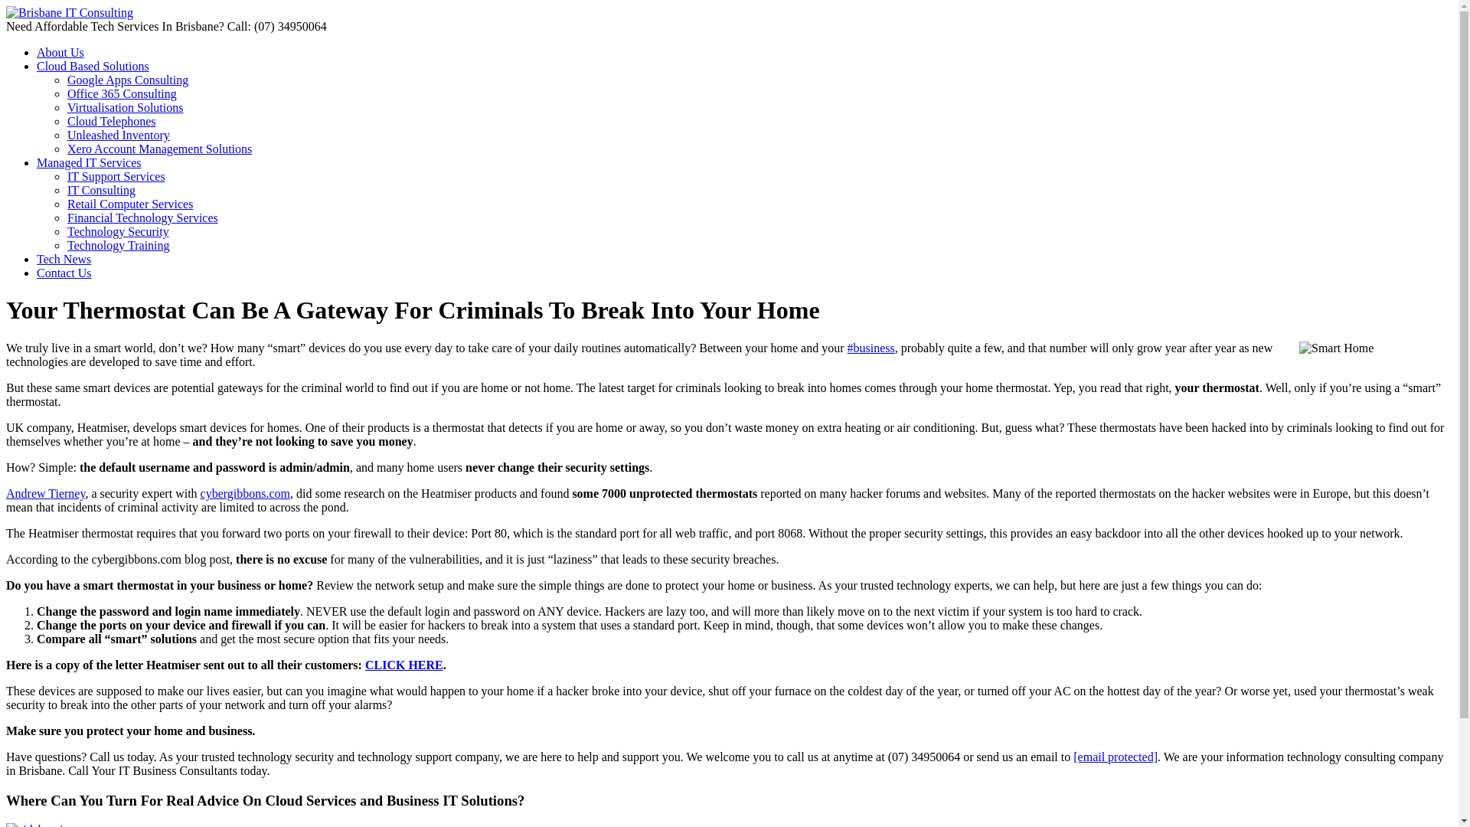 Image resolution: width=1470 pixels, height=827 pixels. What do you see at coordinates (64, 273) in the screenshot?
I see `Contact Us` at bounding box center [64, 273].